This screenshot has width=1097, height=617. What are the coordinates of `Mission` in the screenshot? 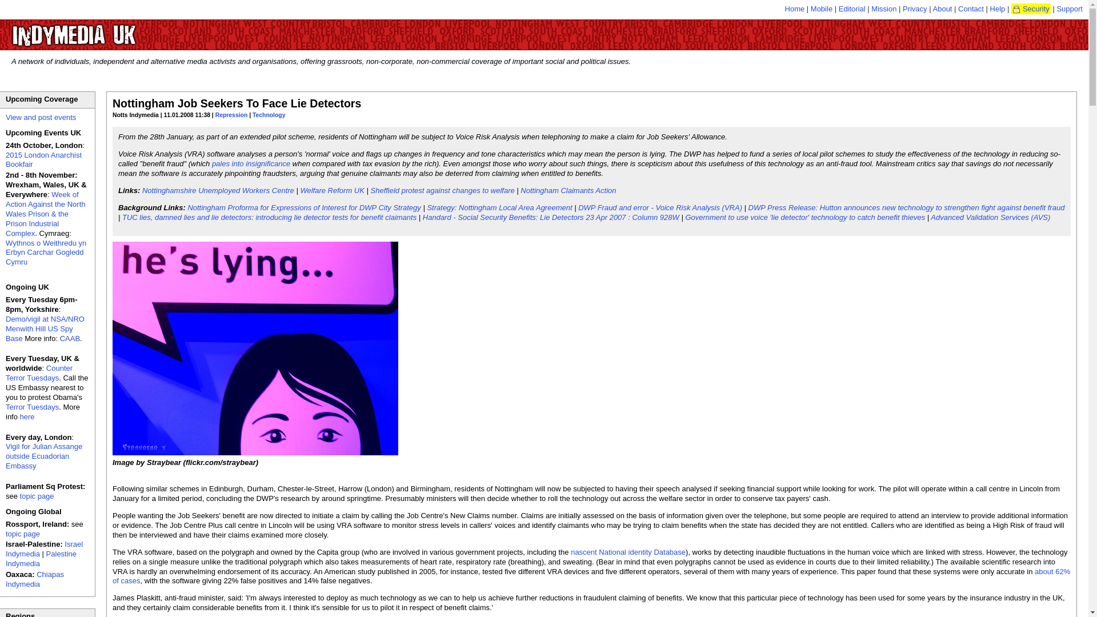 It's located at (883, 8).